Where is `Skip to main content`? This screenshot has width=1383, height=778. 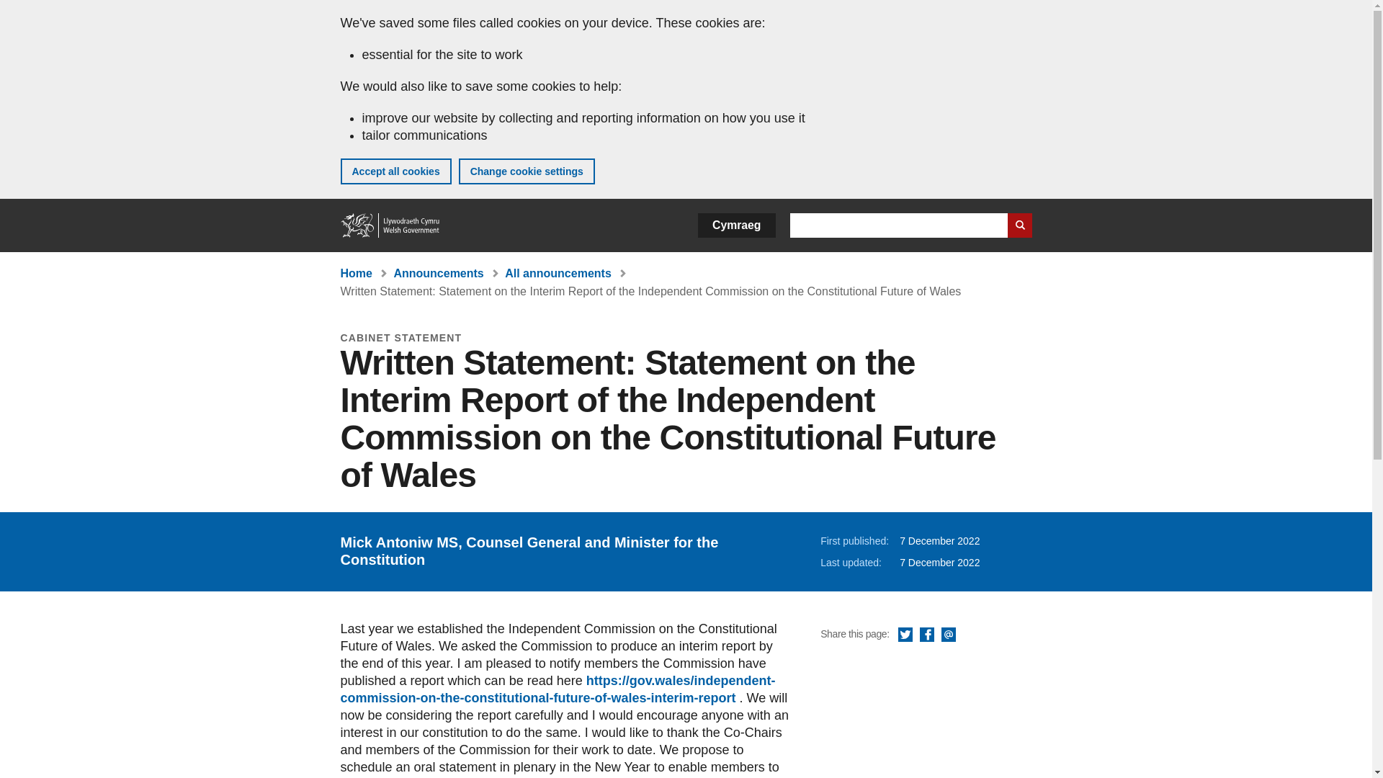 Skip to main content is located at coordinates (22, 10).